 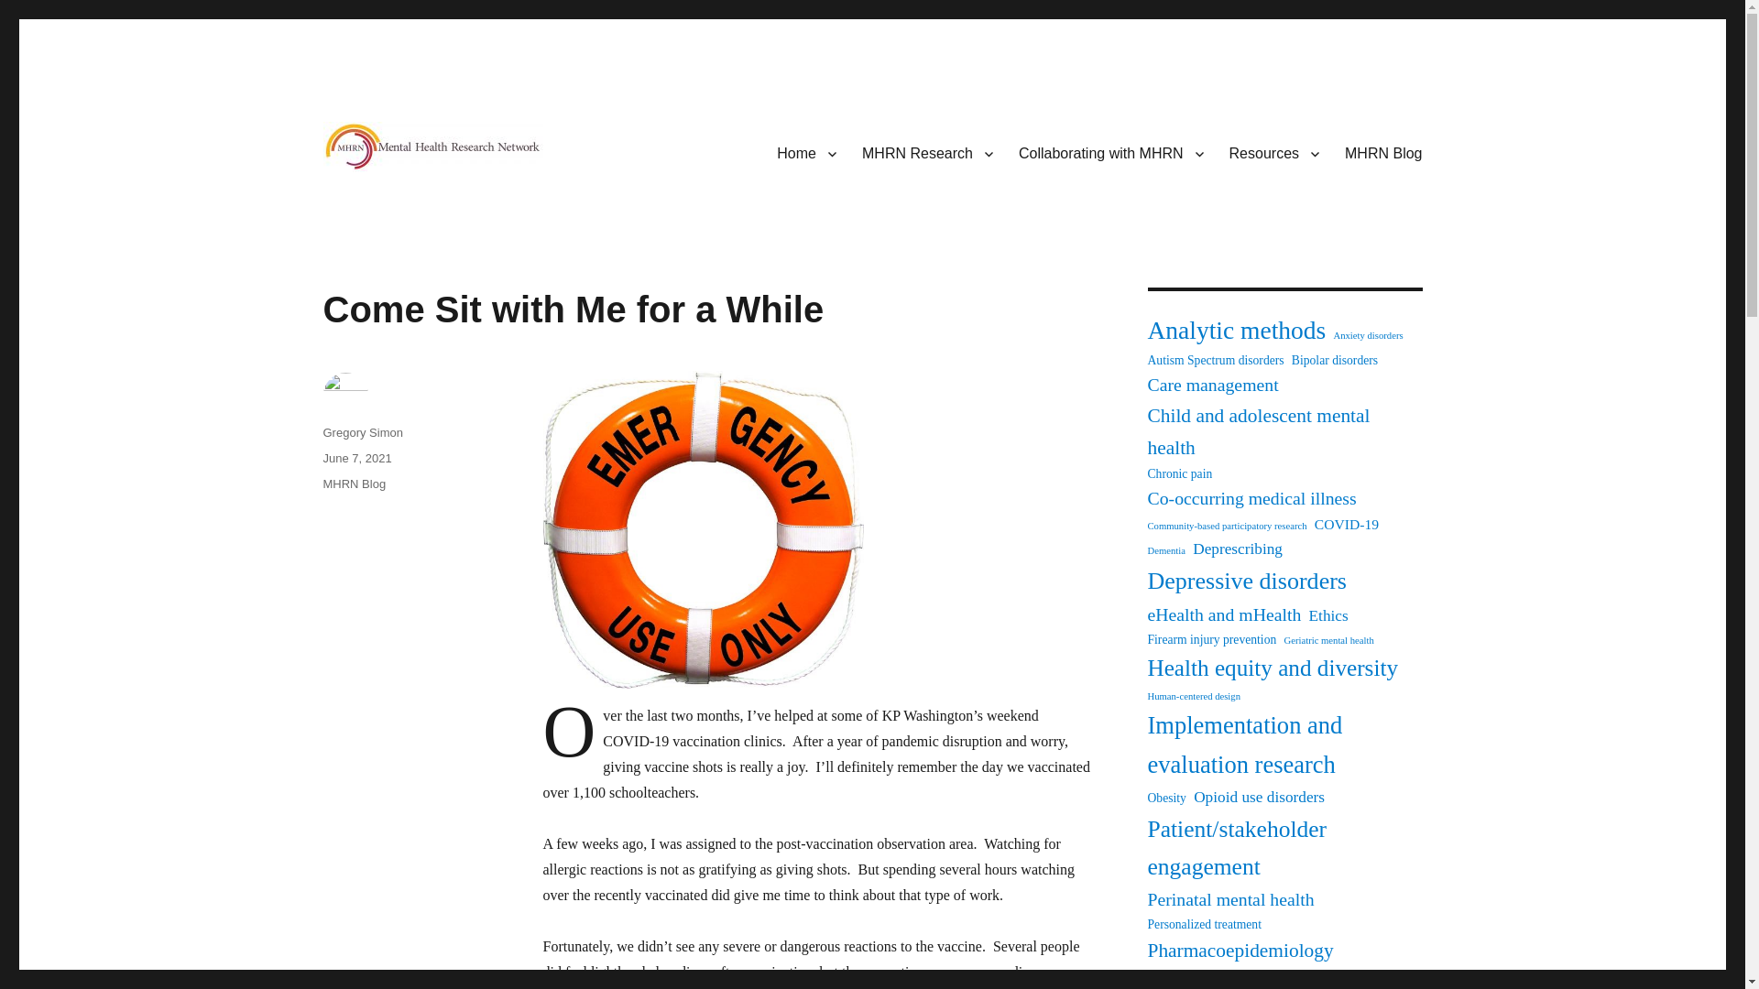 I want to click on MHRN Blog, so click(x=1383, y=152).